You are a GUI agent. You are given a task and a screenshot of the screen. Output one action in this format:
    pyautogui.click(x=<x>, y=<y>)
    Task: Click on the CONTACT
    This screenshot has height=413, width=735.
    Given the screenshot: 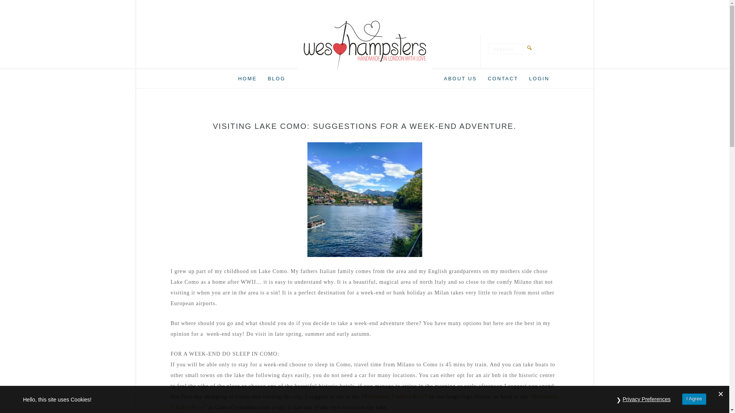 What is the action you would take?
    pyautogui.click(x=503, y=79)
    